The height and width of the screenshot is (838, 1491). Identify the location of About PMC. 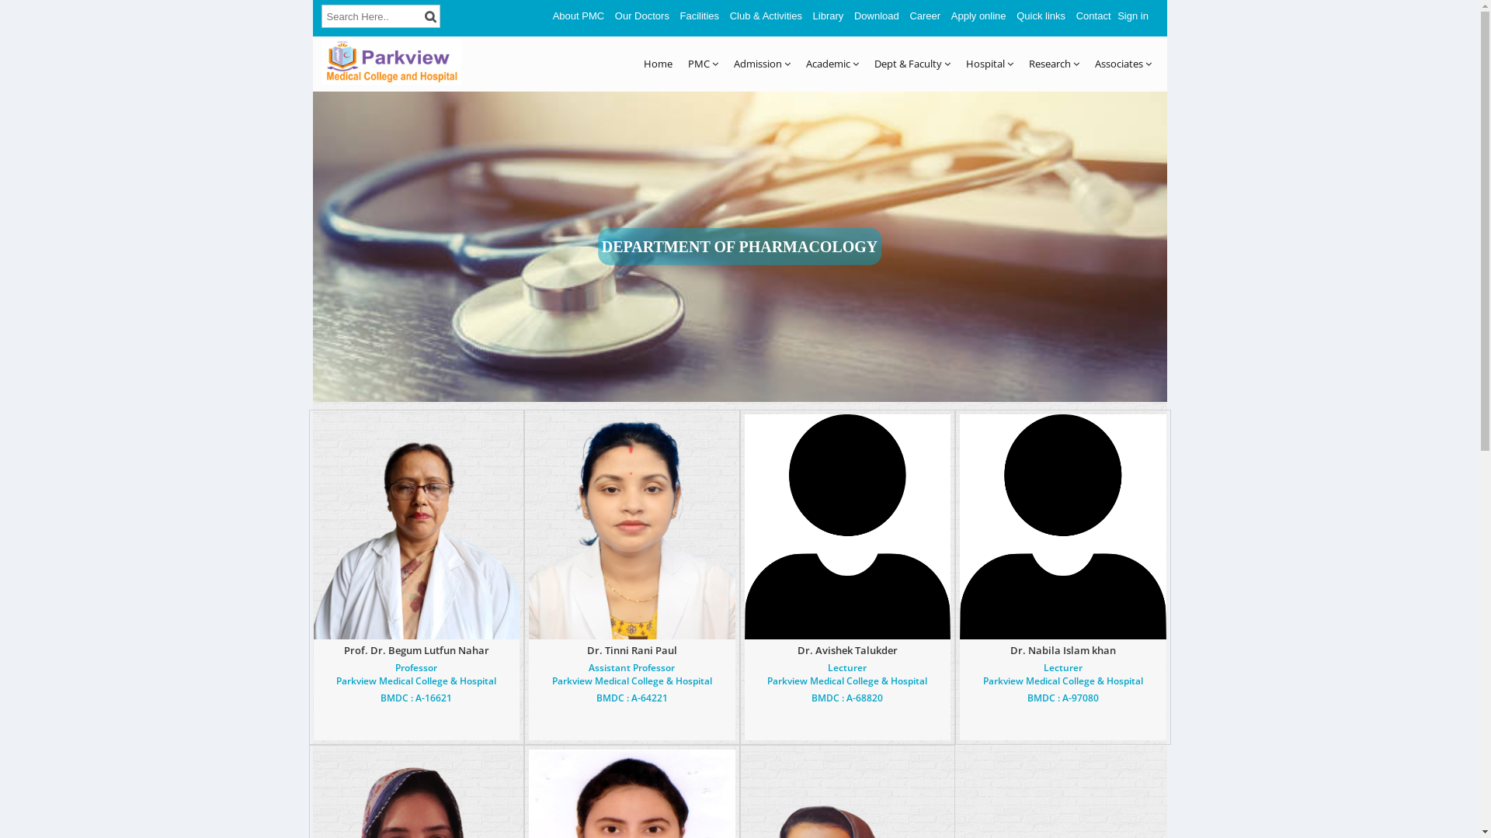
(579, 16).